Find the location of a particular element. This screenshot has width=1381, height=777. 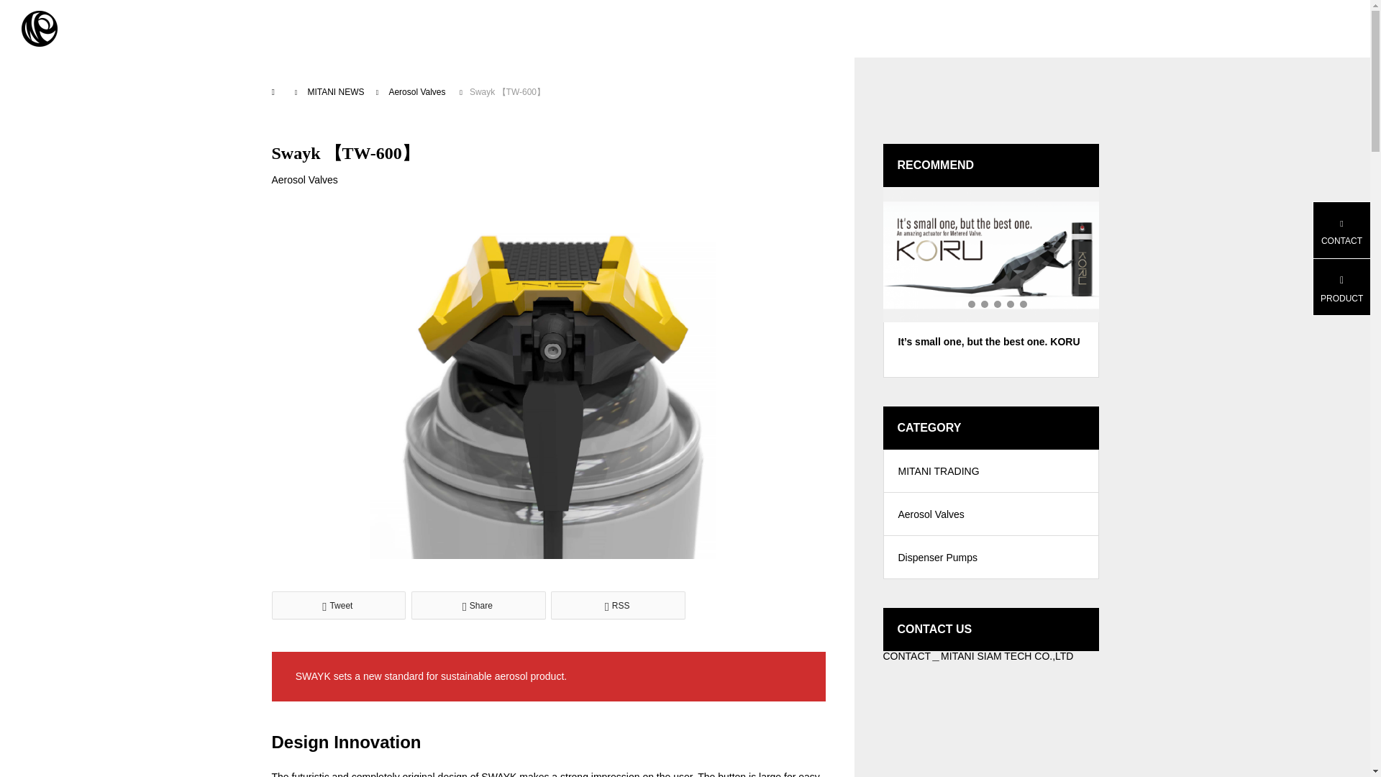

Tweet is located at coordinates (339, 604).